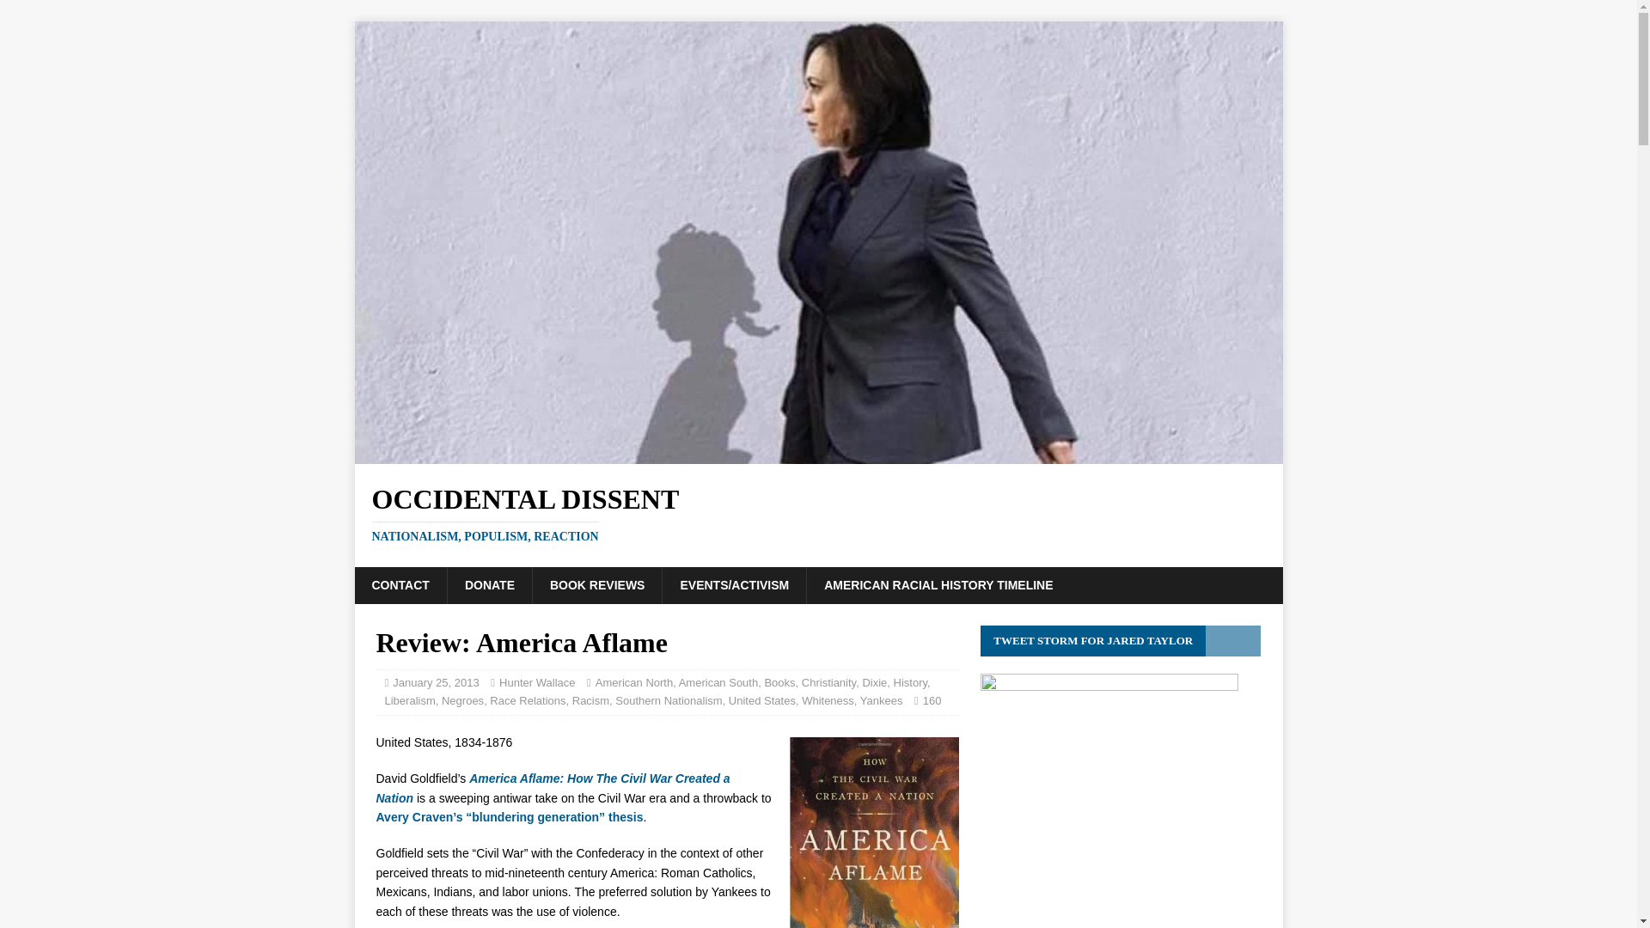 This screenshot has height=928, width=1650. What do you see at coordinates (536, 682) in the screenshot?
I see `Hunter Wallace` at bounding box center [536, 682].